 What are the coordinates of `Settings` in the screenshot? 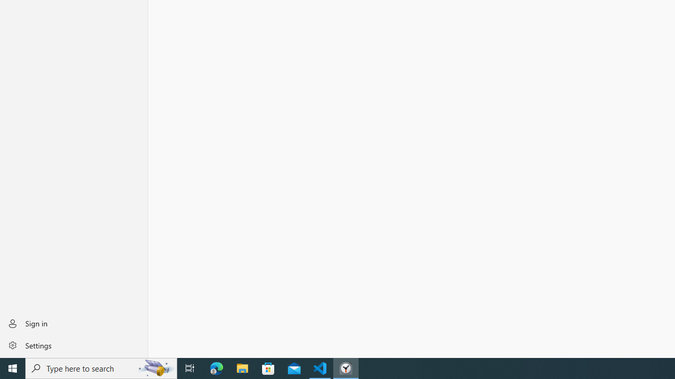 It's located at (74, 345).